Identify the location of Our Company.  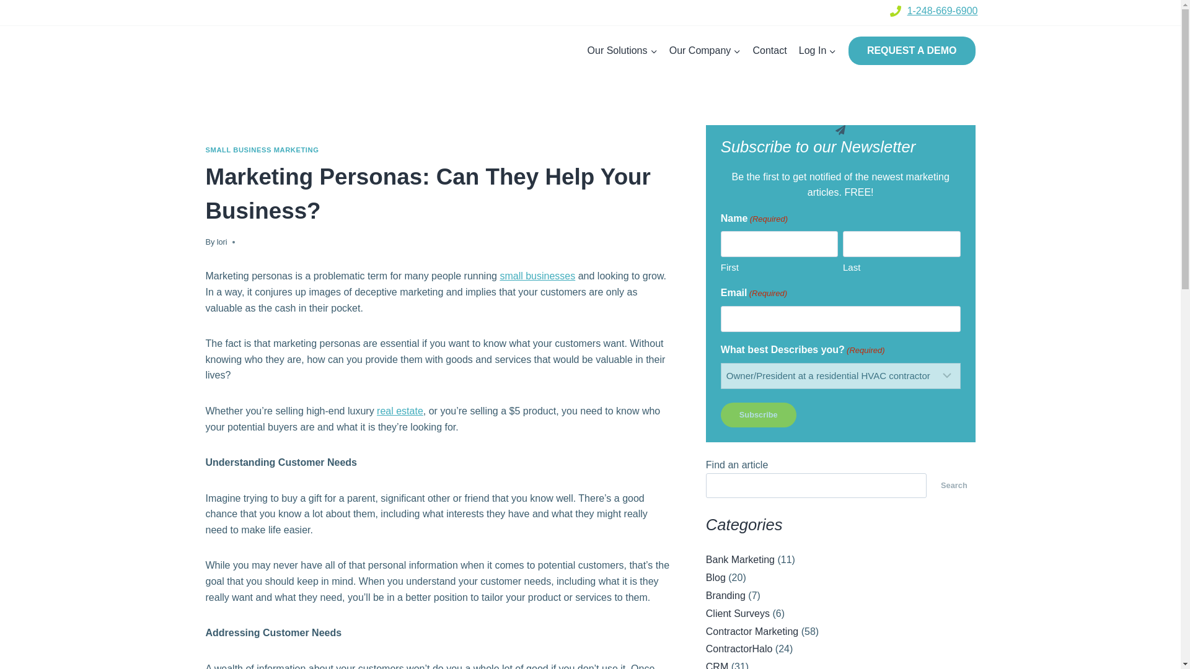
(705, 51).